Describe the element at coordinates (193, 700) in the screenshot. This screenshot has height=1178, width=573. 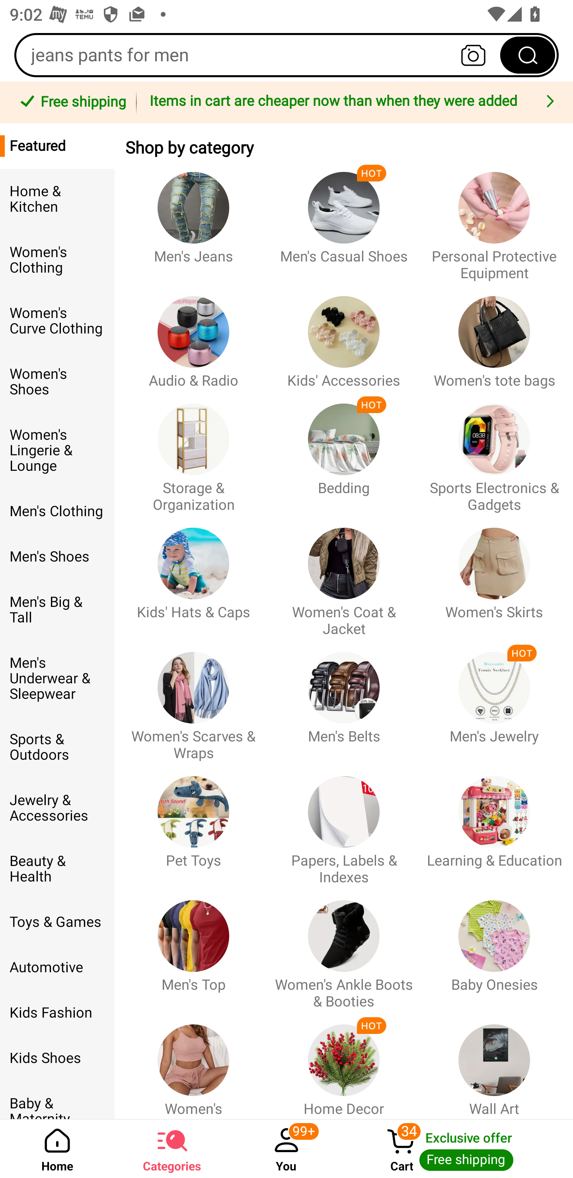
I see `Women's Scarves & Wraps` at that location.